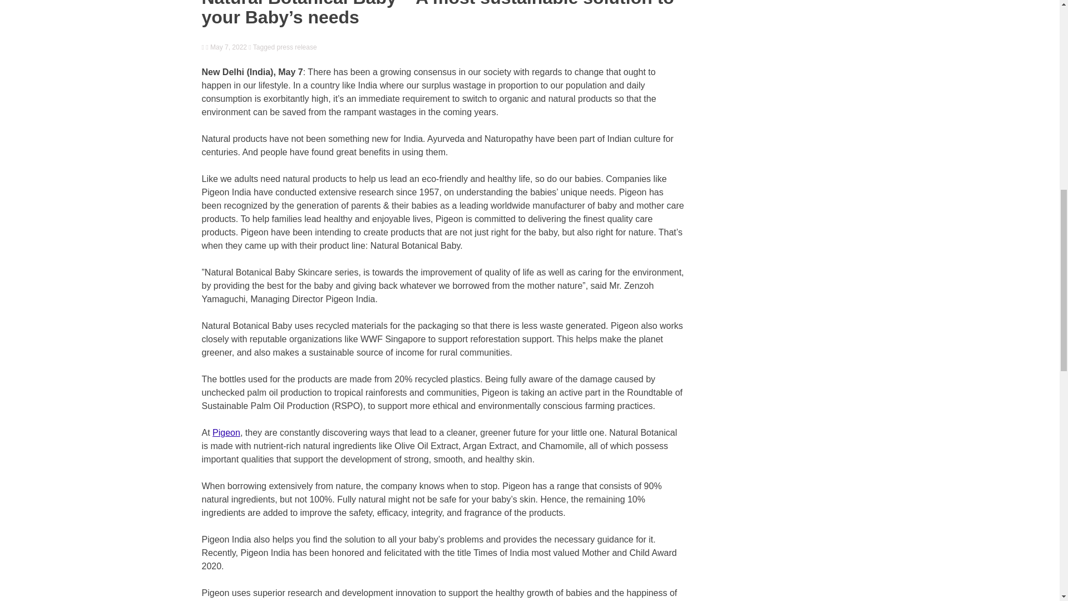 This screenshot has height=601, width=1068. Describe the element at coordinates (297, 47) in the screenshot. I see `press release` at that location.